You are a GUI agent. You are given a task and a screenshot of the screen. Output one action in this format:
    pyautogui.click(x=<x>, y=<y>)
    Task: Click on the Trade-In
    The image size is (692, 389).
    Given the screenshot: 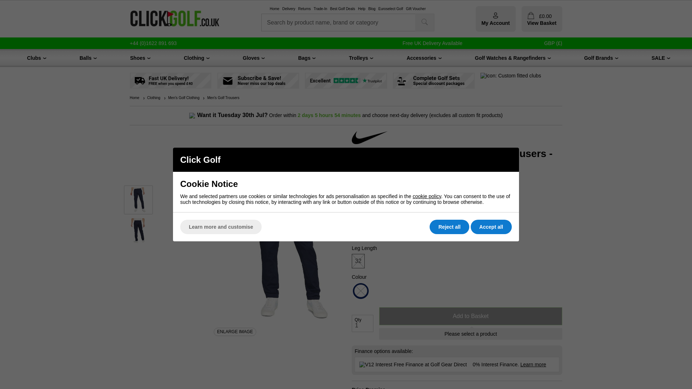 What is the action you would take?
    pyautogui.click(x=320, y=9)
    